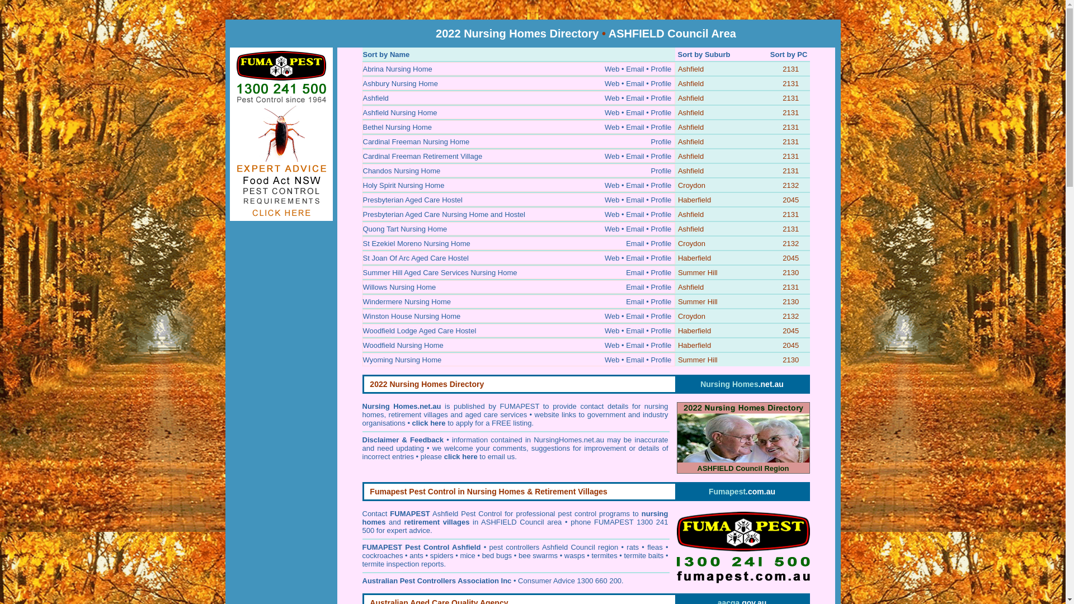 The image size is (1074, 604). I want to click on Ashfield, so click(691, 113).